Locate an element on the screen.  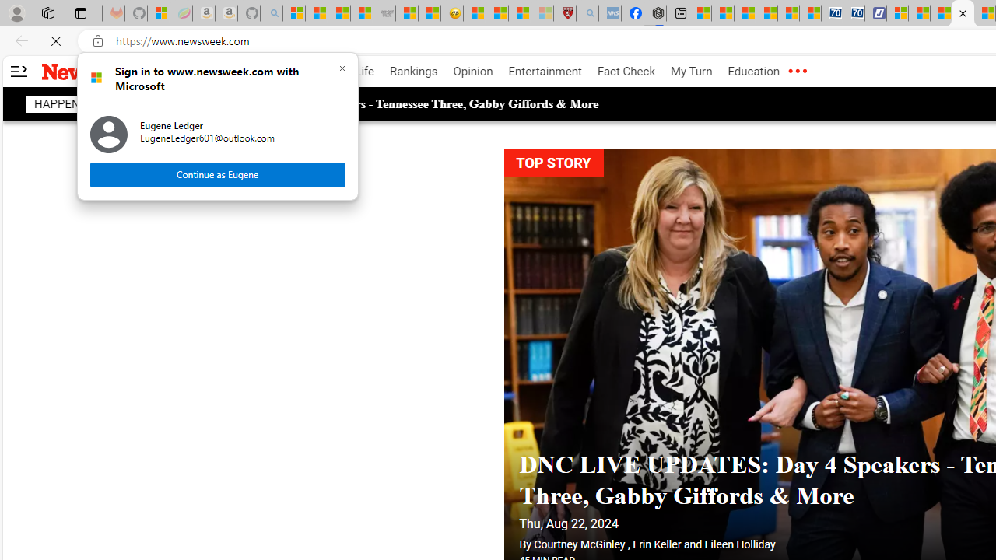
AutomationID: side-arrow is located at coordinates (18, 72).